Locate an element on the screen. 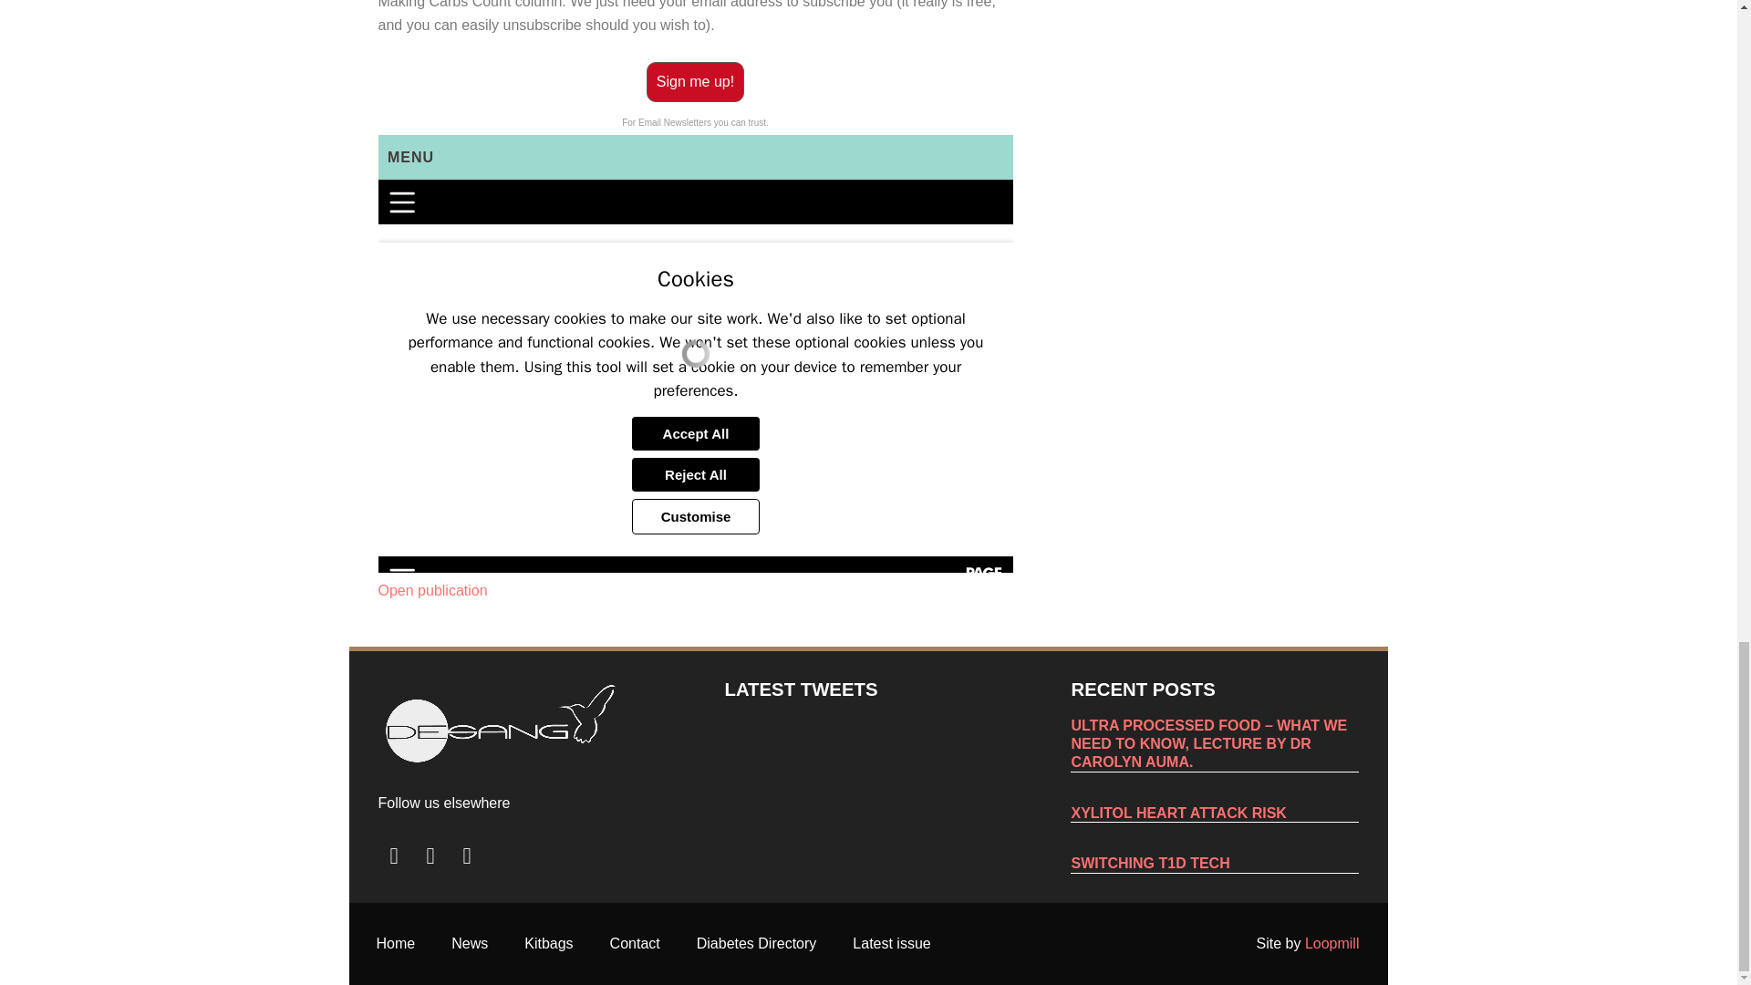 This screenshot has width=1751, height=985. Contact is located at coordinates (635, 943).